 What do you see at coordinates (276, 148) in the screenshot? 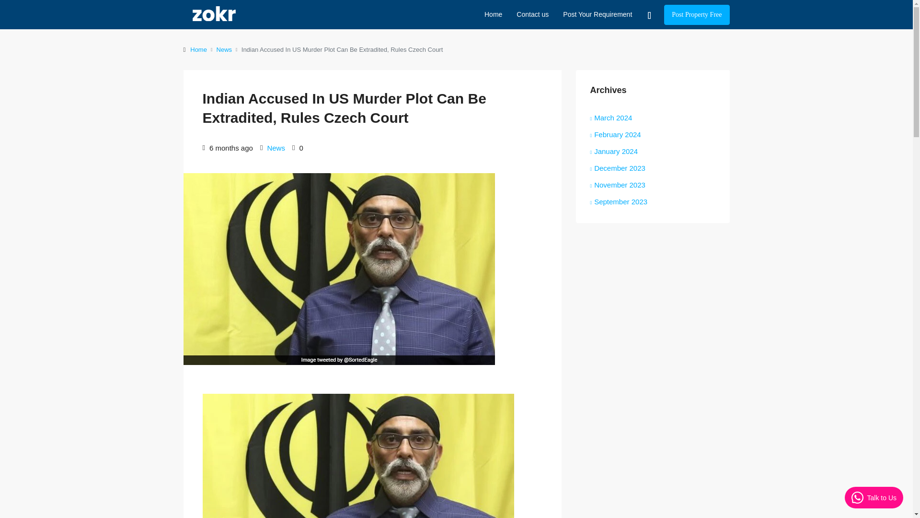
I see `News` at bounding box center [276, 148].